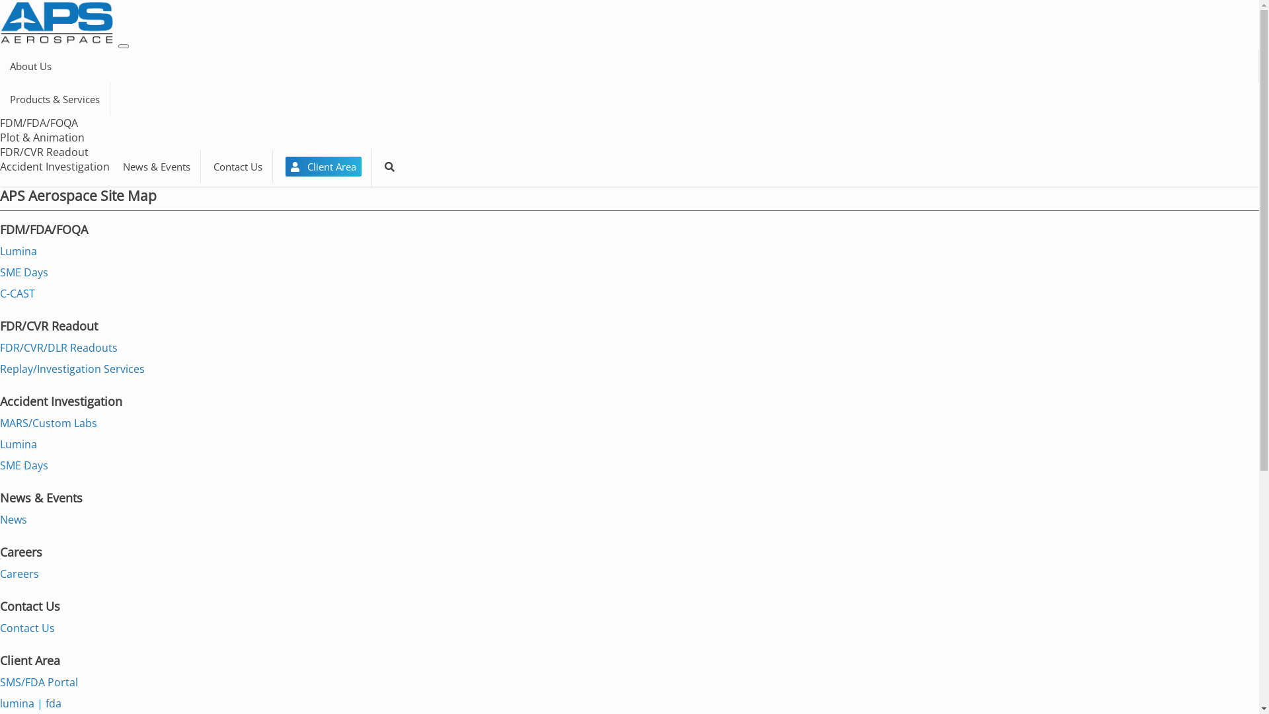  I want to click on Plot & Animation, so click(42, 138).